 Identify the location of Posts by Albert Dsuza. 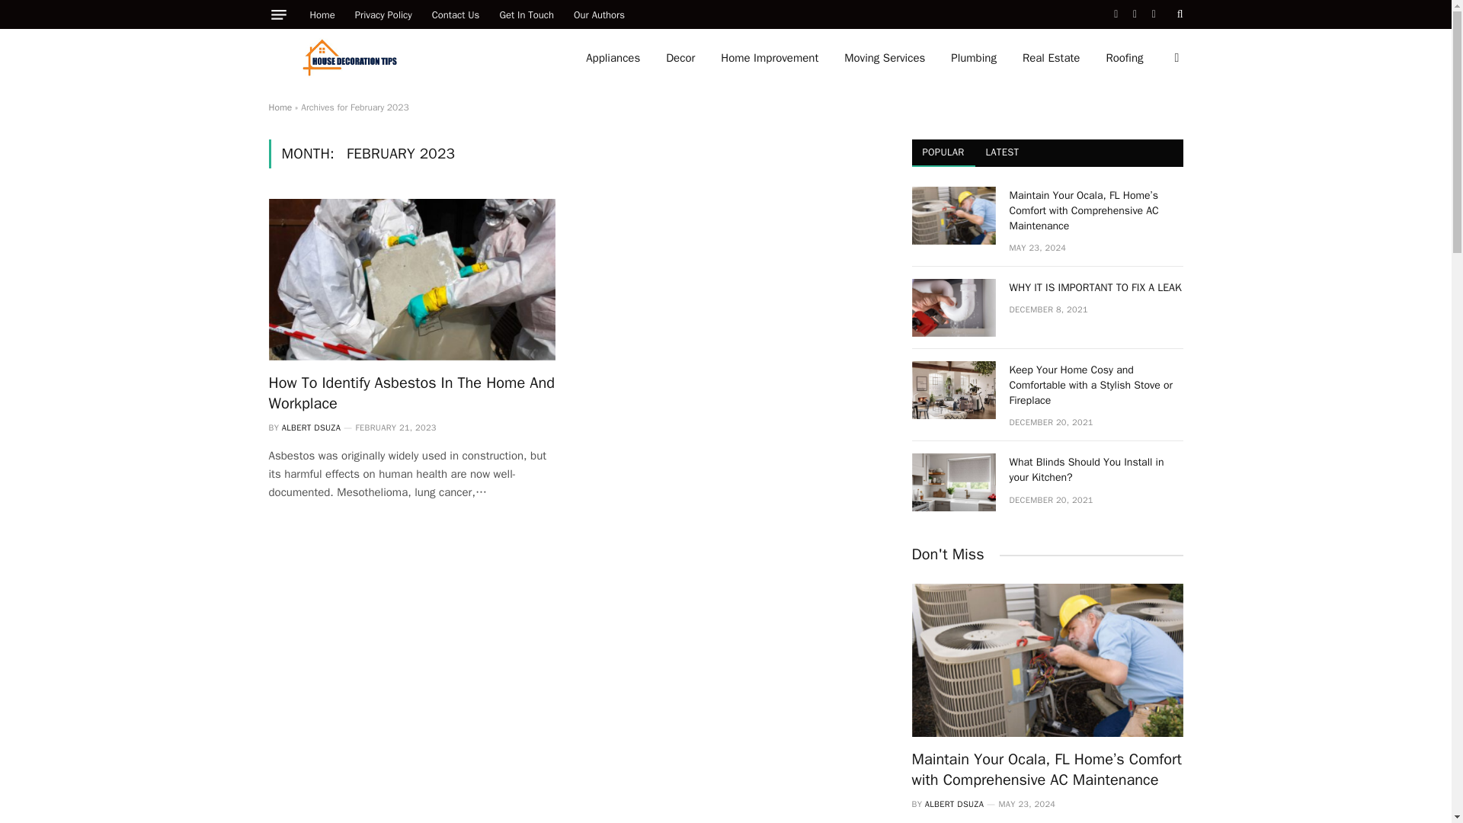
(311, 428).